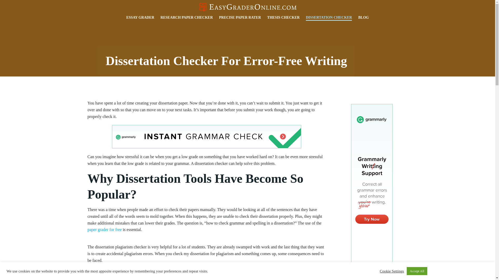 Image resolution: width=499 pixels, height=280 pixels. What do you see at coordinates (363, 18) in the screenshot?
I see `BLOG` at bounding box center [363, 18].